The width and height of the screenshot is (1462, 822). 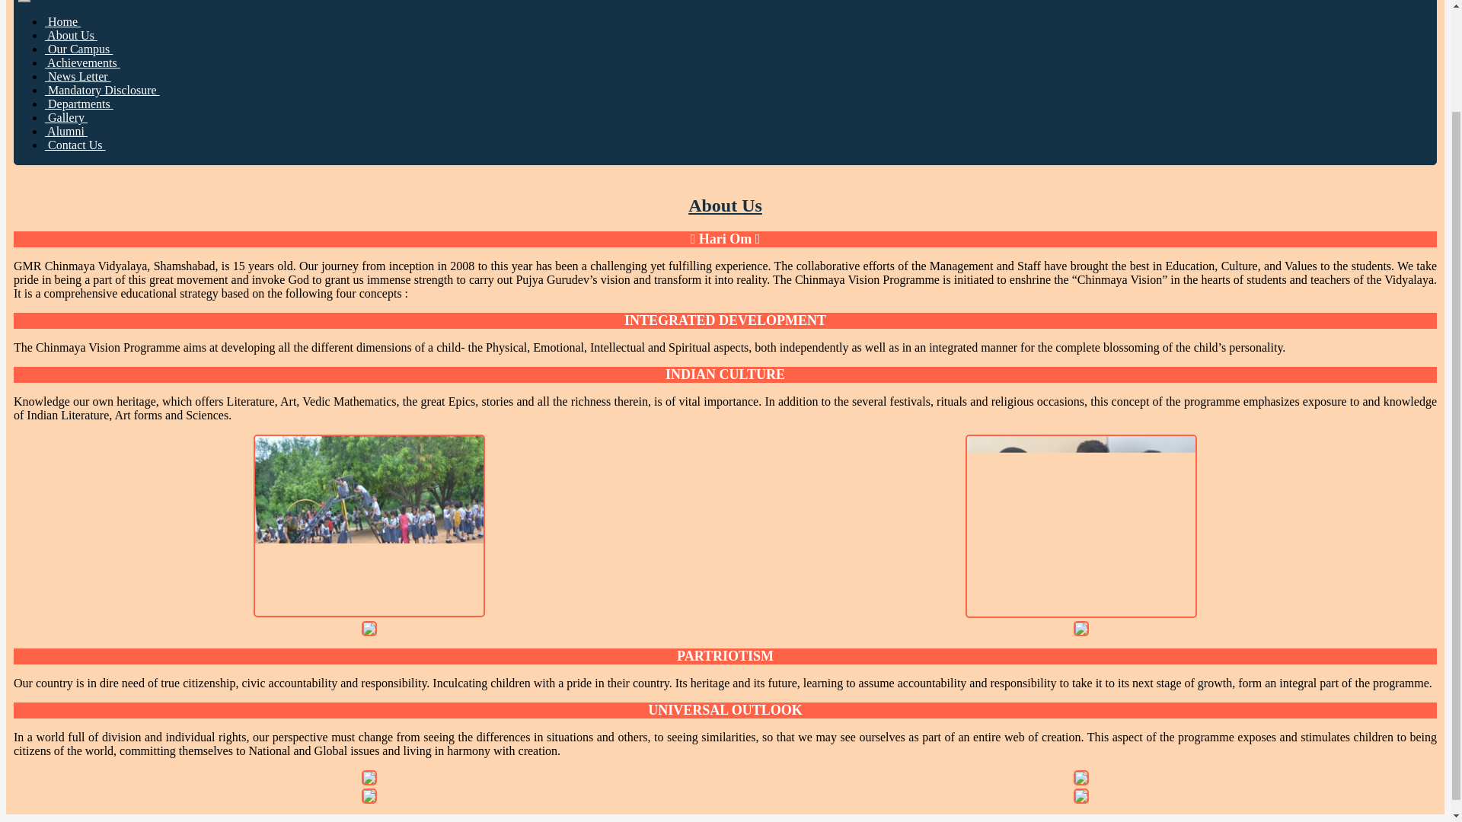 What do you see at coordinates (75, 145) in the screenshot?
I see ` Contact Us ` at bounding box center [75, 145].